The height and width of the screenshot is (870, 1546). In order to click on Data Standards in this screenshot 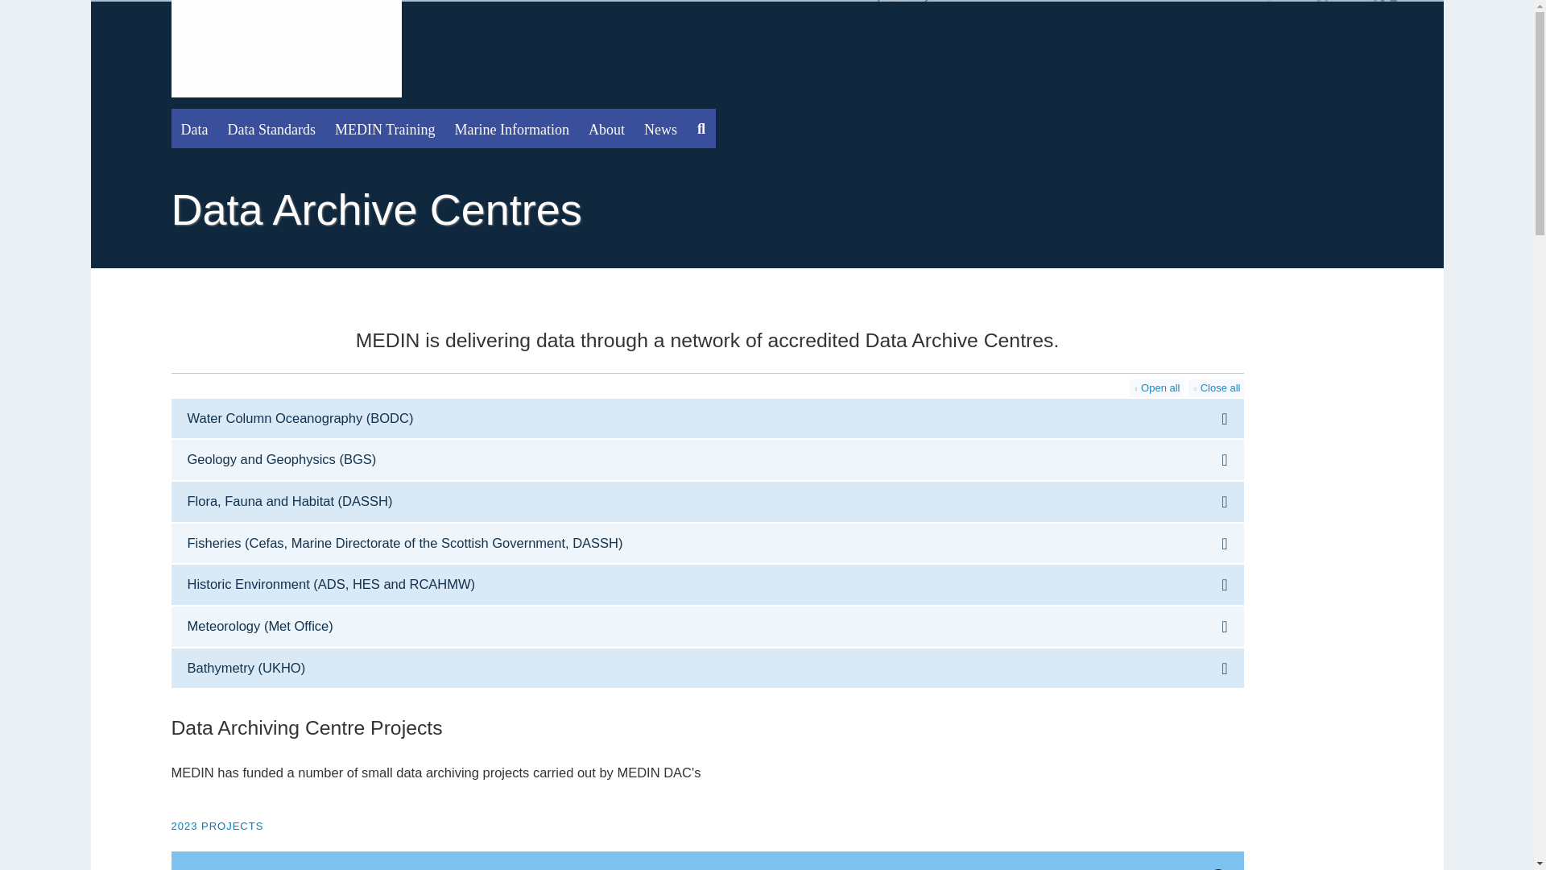, I will do `click(271, 128)`.